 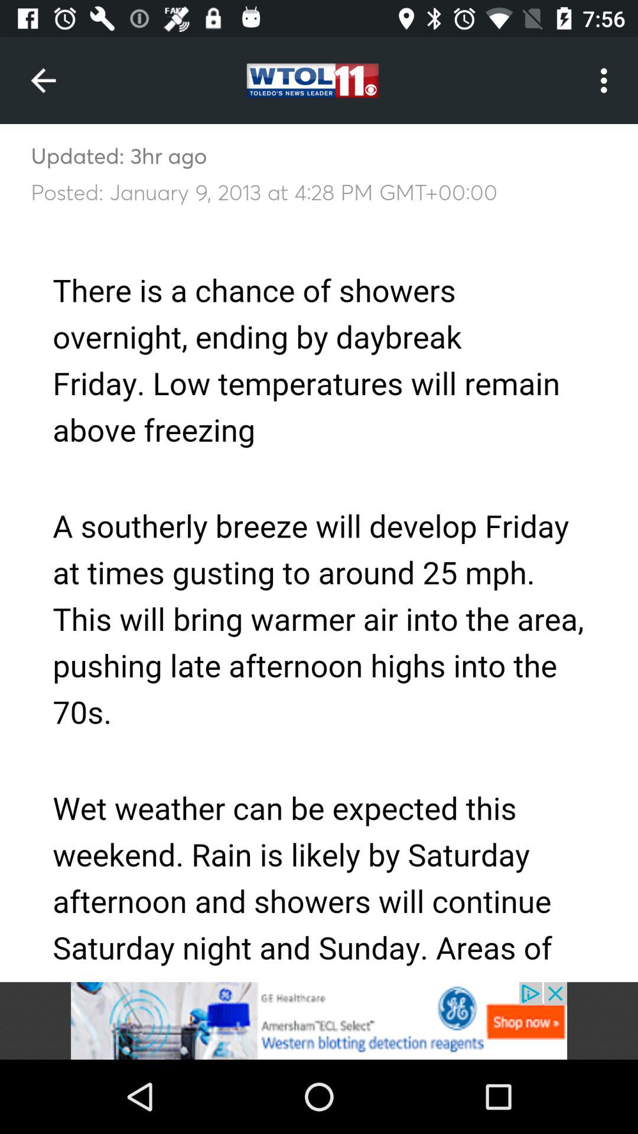 What do you see at coordinates (319, 1021) in the screenshot?
I see `open advertisement` at bounding box center [319, 1021].